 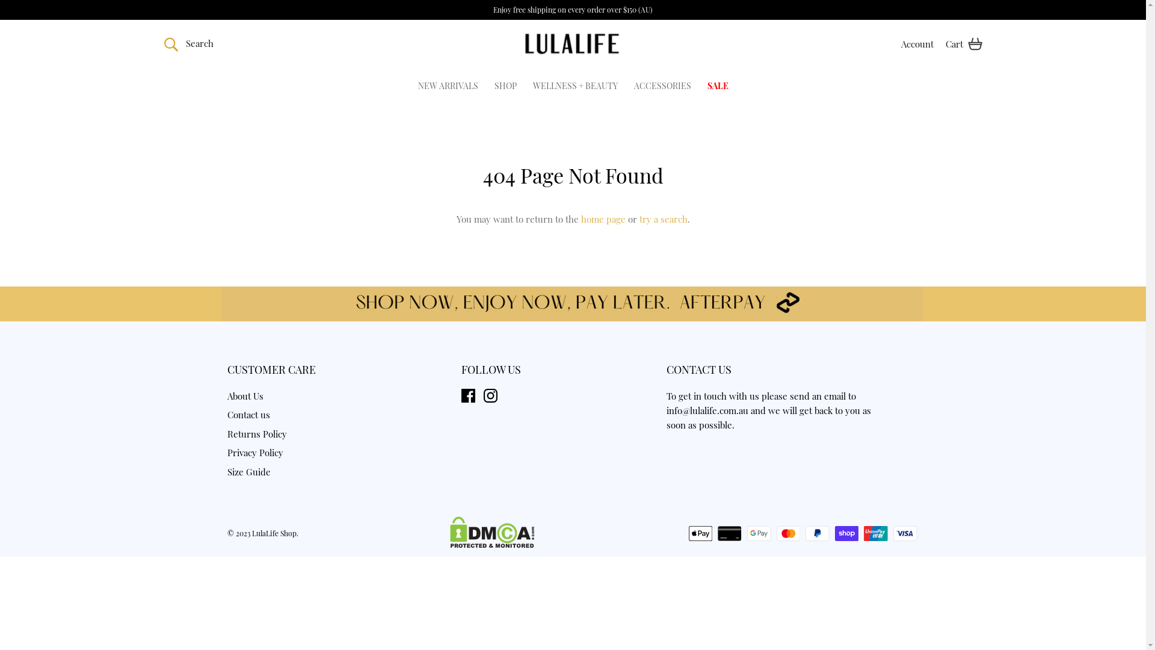 What do you see at coordinates (257, 434) in the screenshot?
I see `Returns Policy` at bounding box center [257, 434].